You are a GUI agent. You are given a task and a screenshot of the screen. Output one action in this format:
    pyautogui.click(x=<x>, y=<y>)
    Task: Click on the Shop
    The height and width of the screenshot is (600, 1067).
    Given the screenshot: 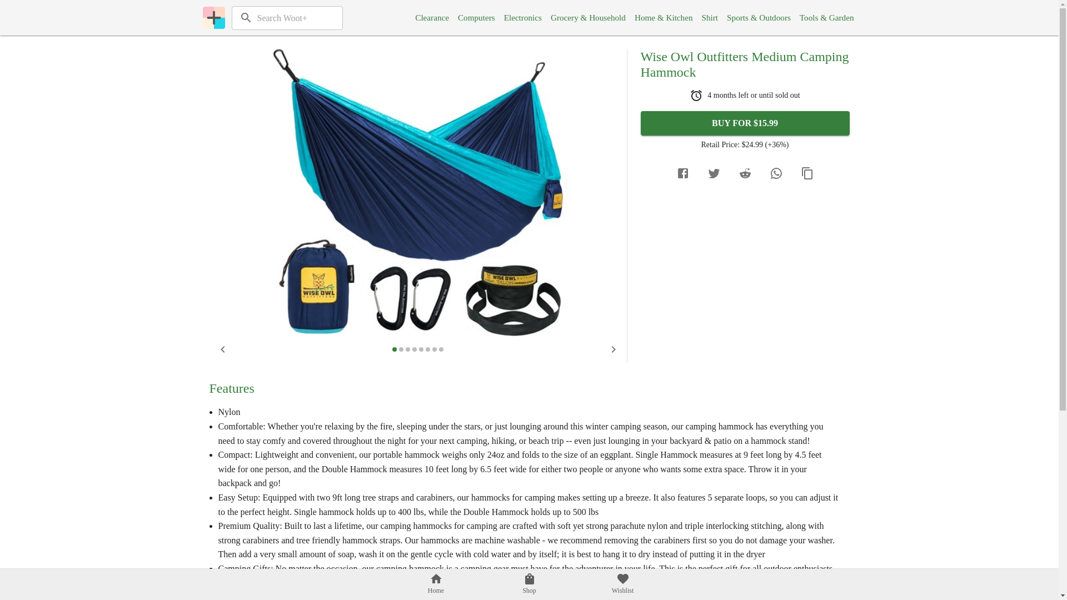 What is the action you would take?
    pyautogui.click(x=529, y=584)
    